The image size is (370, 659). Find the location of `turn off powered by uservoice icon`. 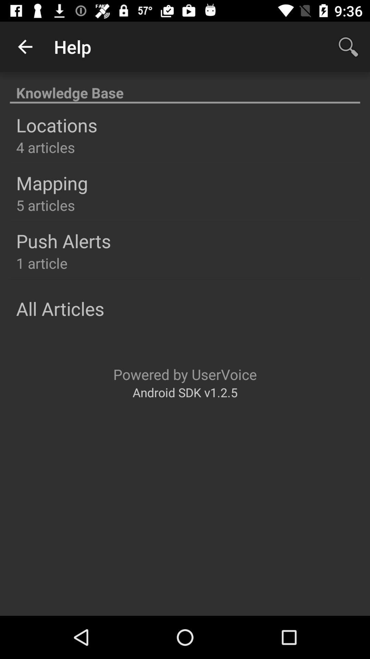

turn off powered by uservoice icon is located at coordinates (185, 374).